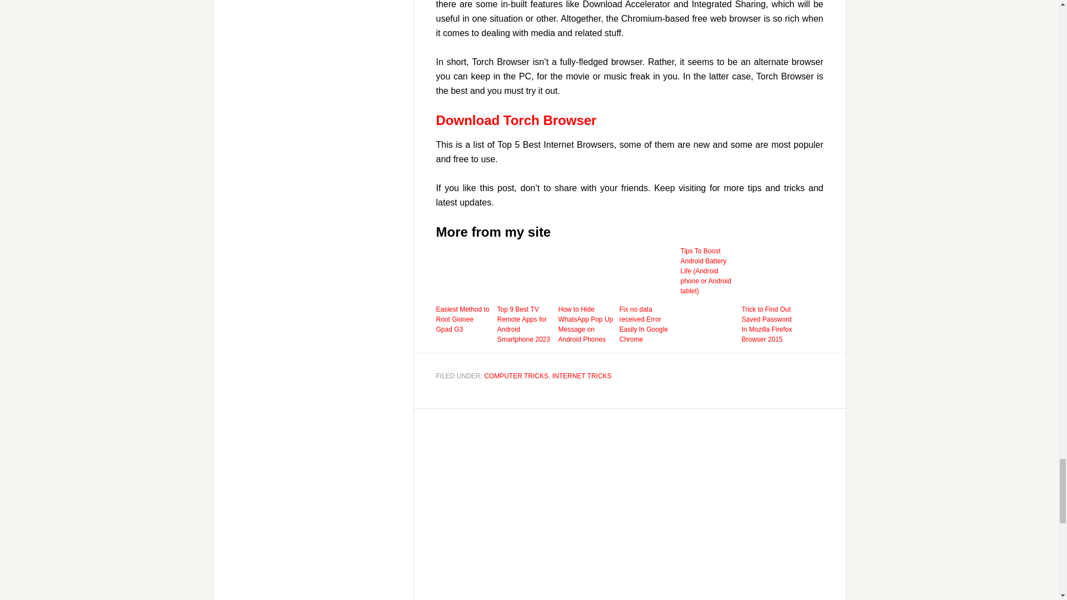 The image size is (1067, 600). Describe the element at coordinates (516, 376) in the screenshot. I see `COMPUTER TRICKS` at that location.